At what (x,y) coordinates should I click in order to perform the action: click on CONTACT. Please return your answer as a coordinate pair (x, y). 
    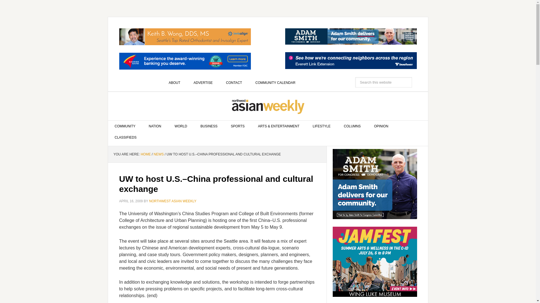
    Looking at the image, I should click on (234, 83).